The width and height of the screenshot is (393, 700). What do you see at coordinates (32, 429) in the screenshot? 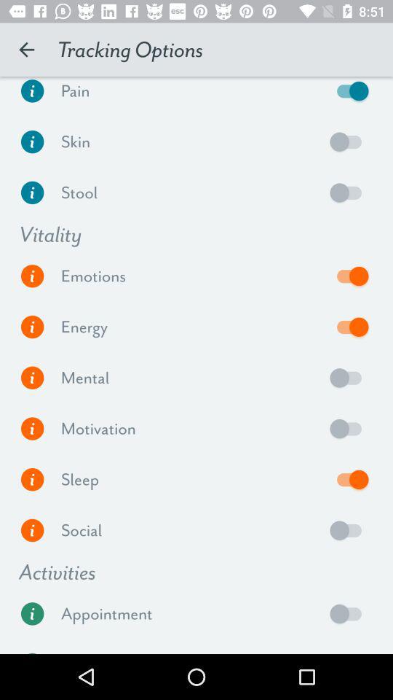
I see `see more information` at bounding box center [32, 429].